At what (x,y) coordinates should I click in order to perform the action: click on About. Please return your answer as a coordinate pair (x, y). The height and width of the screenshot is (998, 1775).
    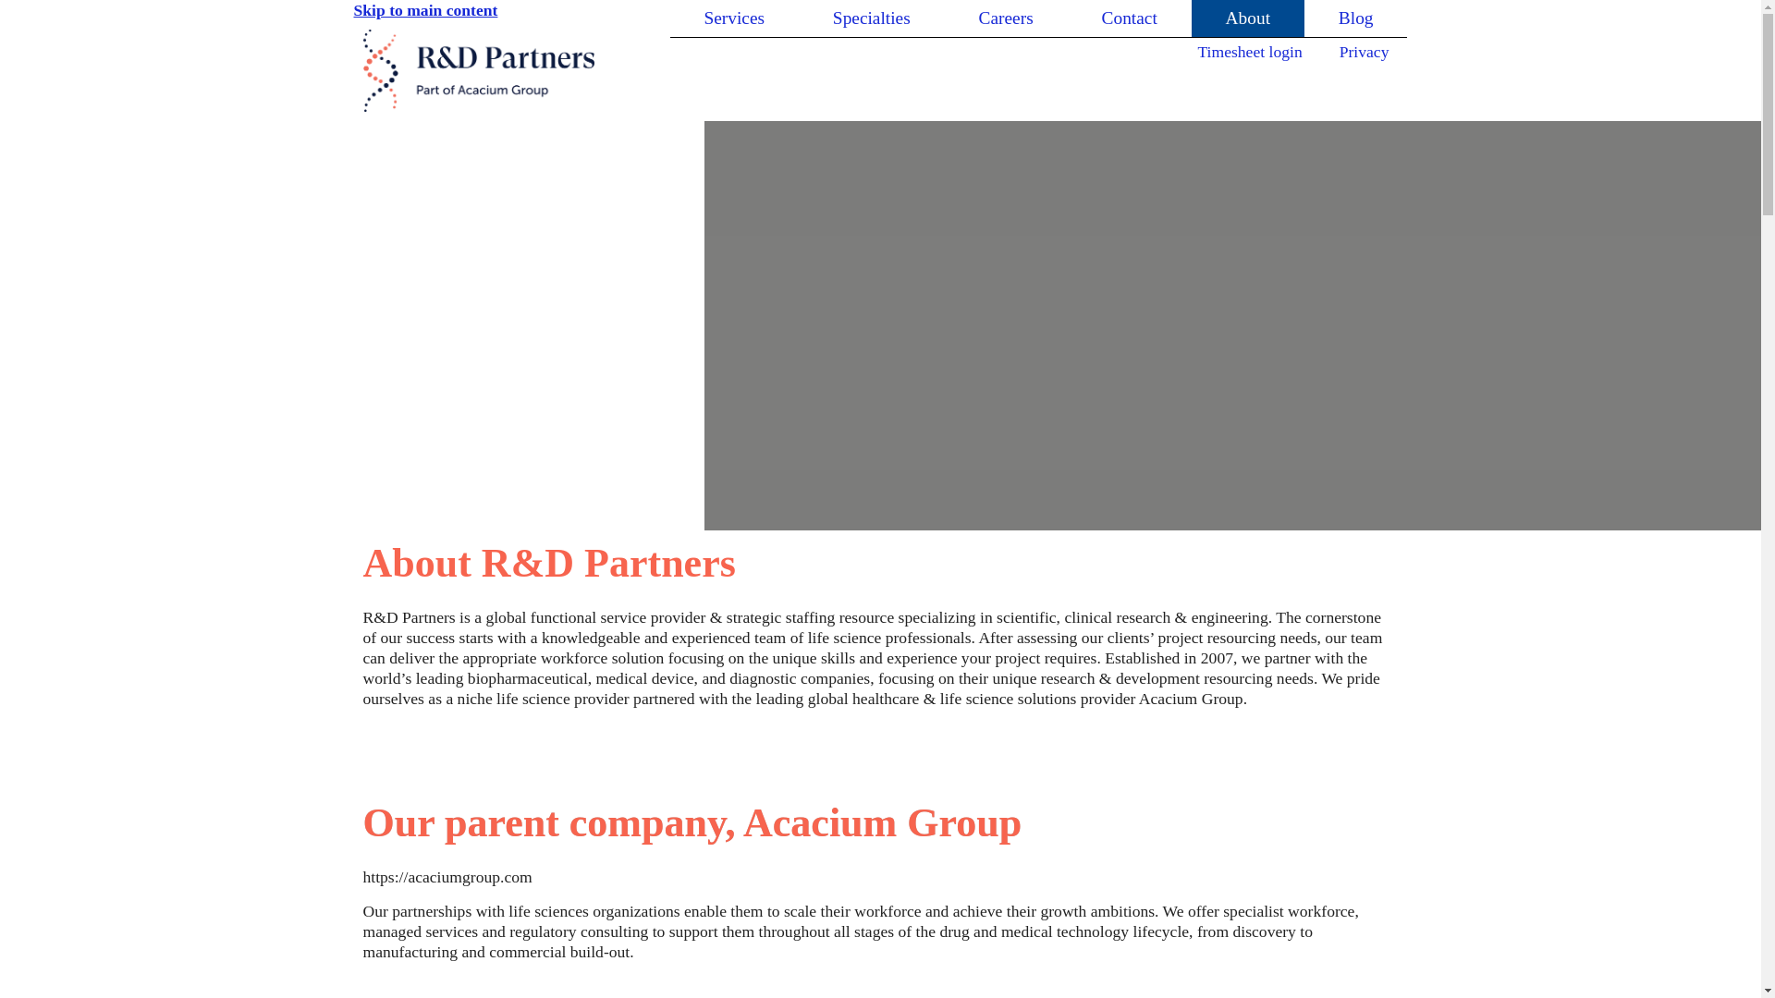
    Looking at the image, I should click on (1248, 18).